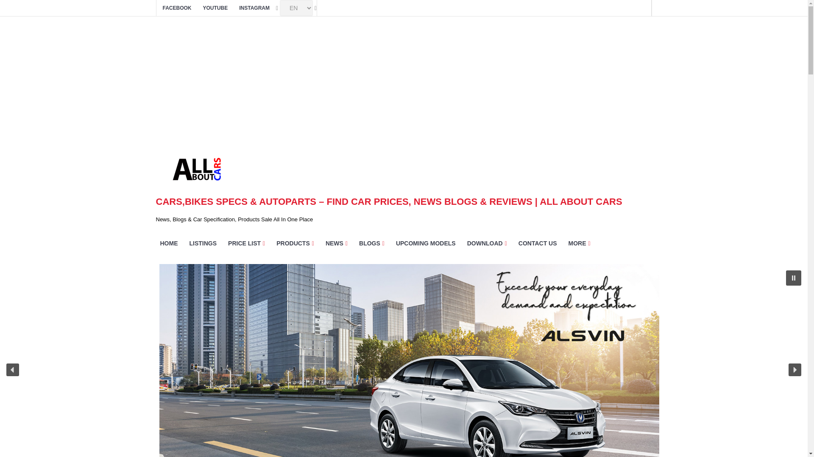 This screenshot has width=814, height=457. What do you see at coordinates (203, 243) in the screenshot?
I see `LISTINGS` at bounding box center [203, 243].